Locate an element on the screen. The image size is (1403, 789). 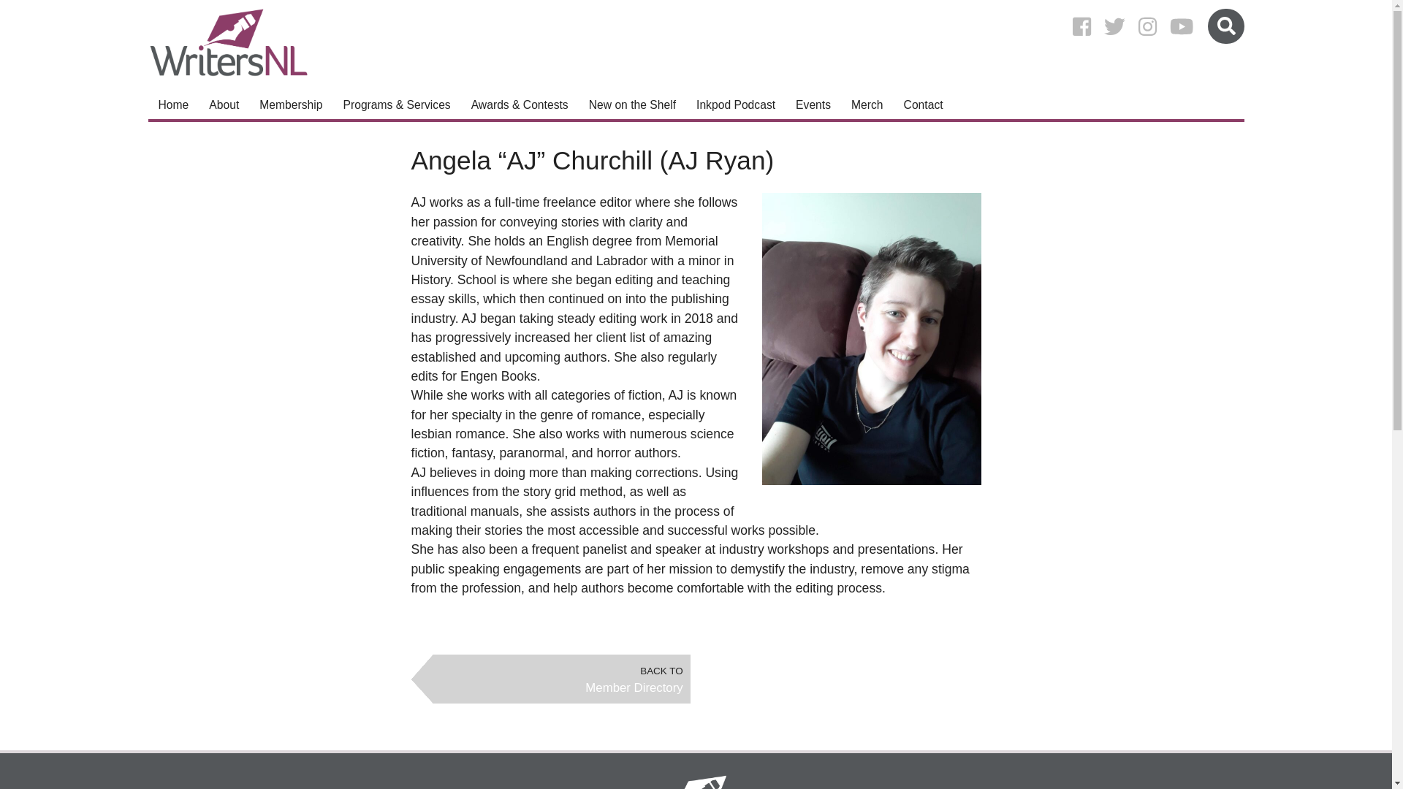
Events is located at coordinates (813, 105).